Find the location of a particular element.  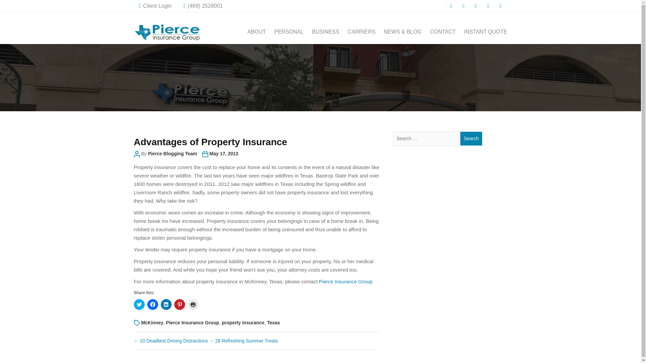

Search is located at coordinates (471, 138).